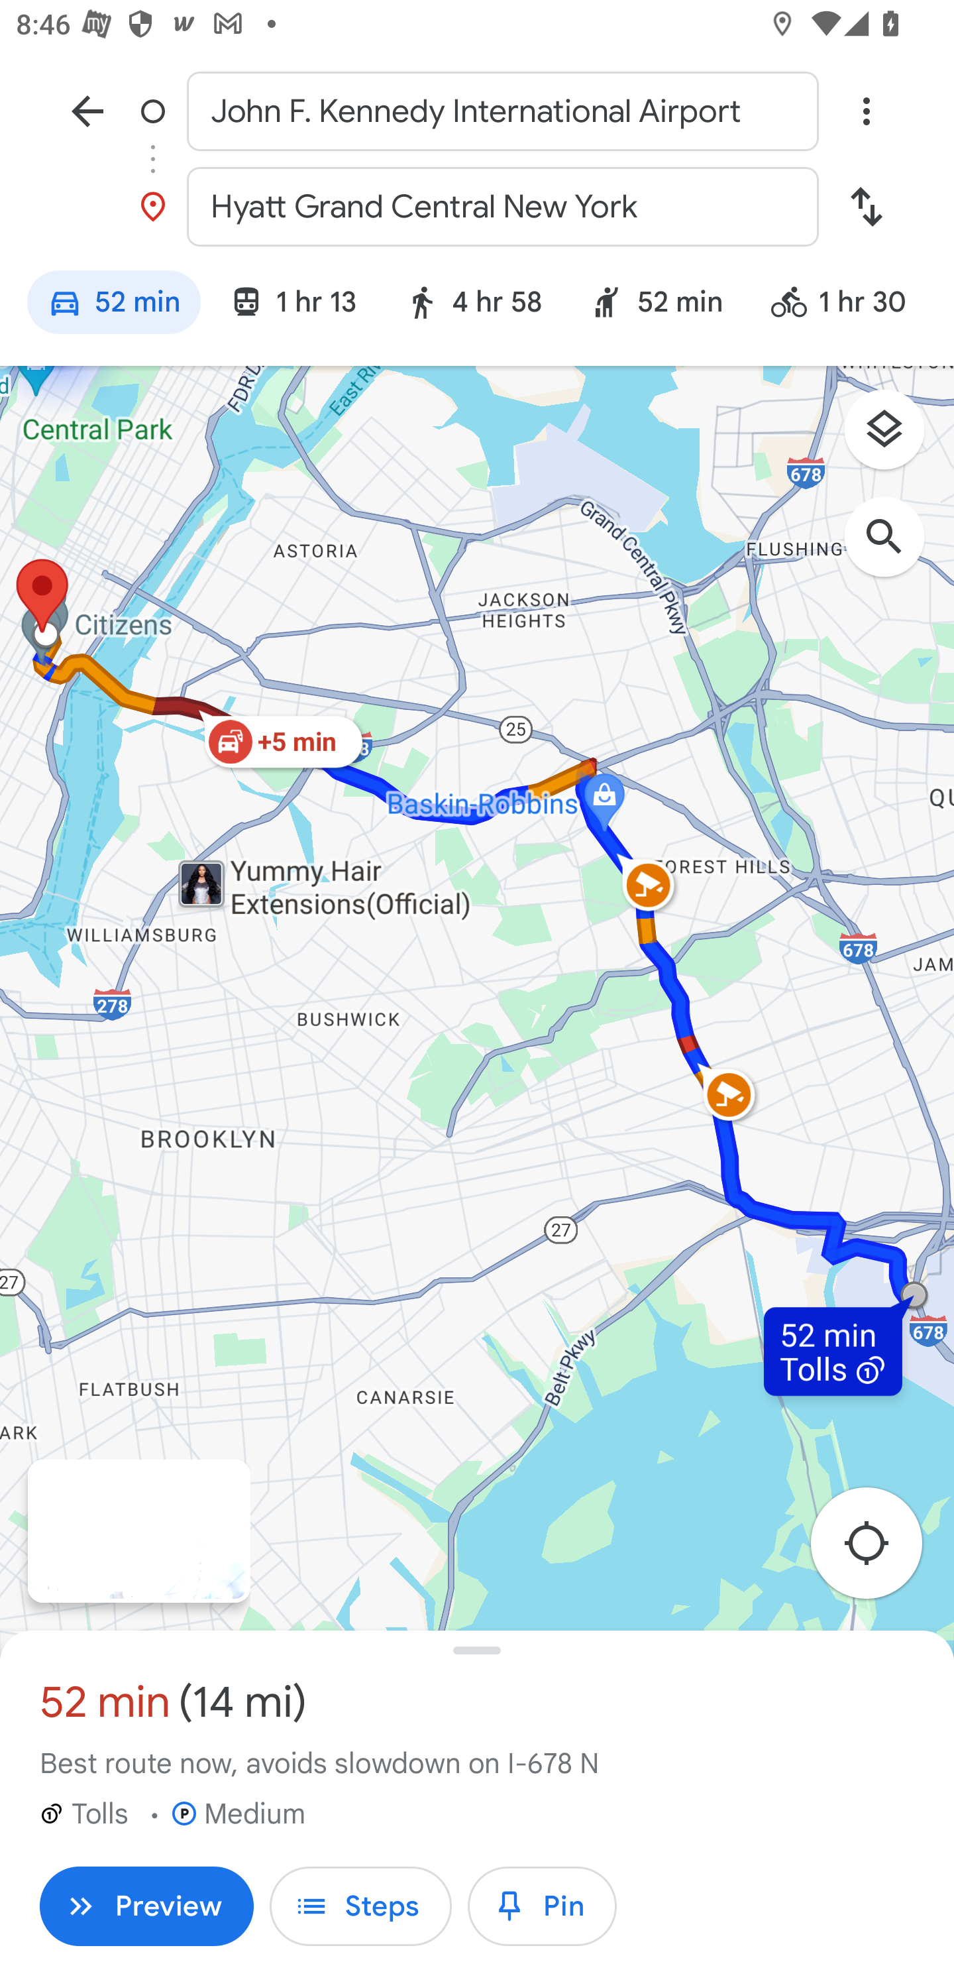 Image resolution: width=954 pixels, height=1962 pixels. I want to click on Re-center map to your location, so click(878, 1550).